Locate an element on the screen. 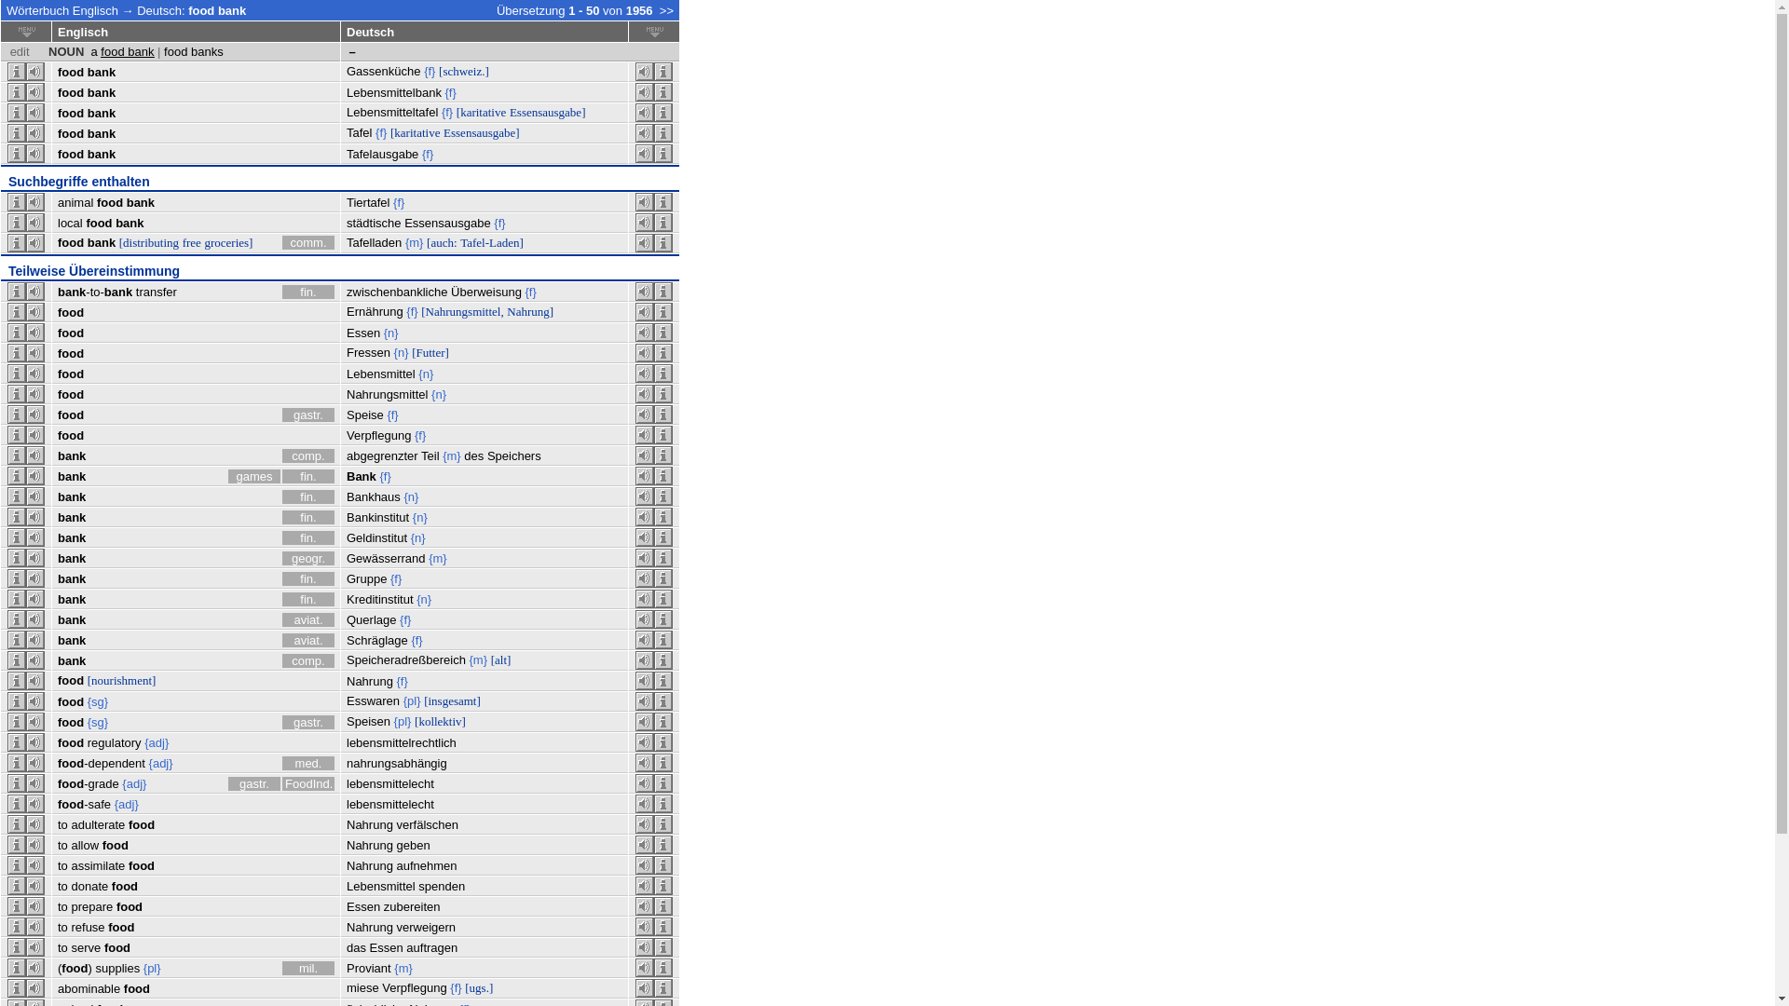 The width and height of the screenshot is (1789, 1006). Essensausgabe] is located at coordinates (482, 132).